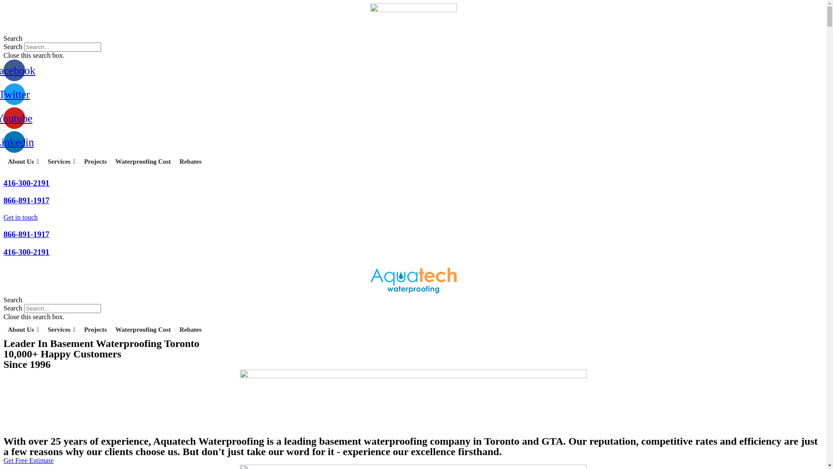  I want to click on 866-891-1917, so click(26, 201).